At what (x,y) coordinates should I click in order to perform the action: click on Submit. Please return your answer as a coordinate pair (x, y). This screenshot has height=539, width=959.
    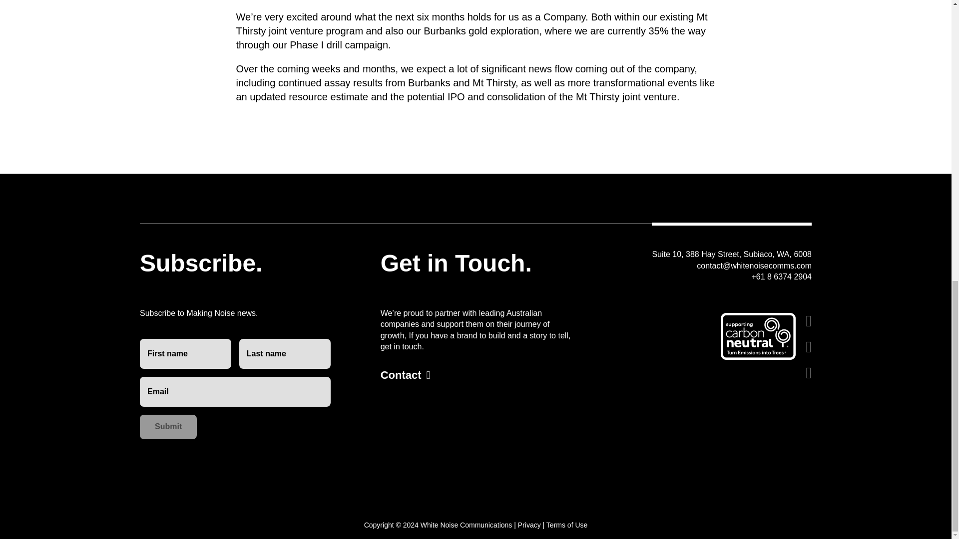
    Looking at the image, I should click on (168, 426).